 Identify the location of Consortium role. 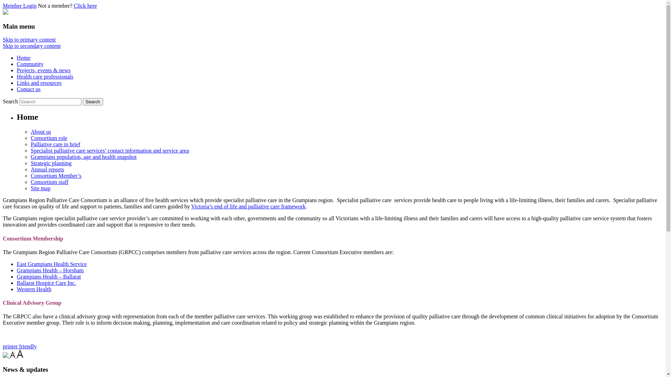
(49, 138).